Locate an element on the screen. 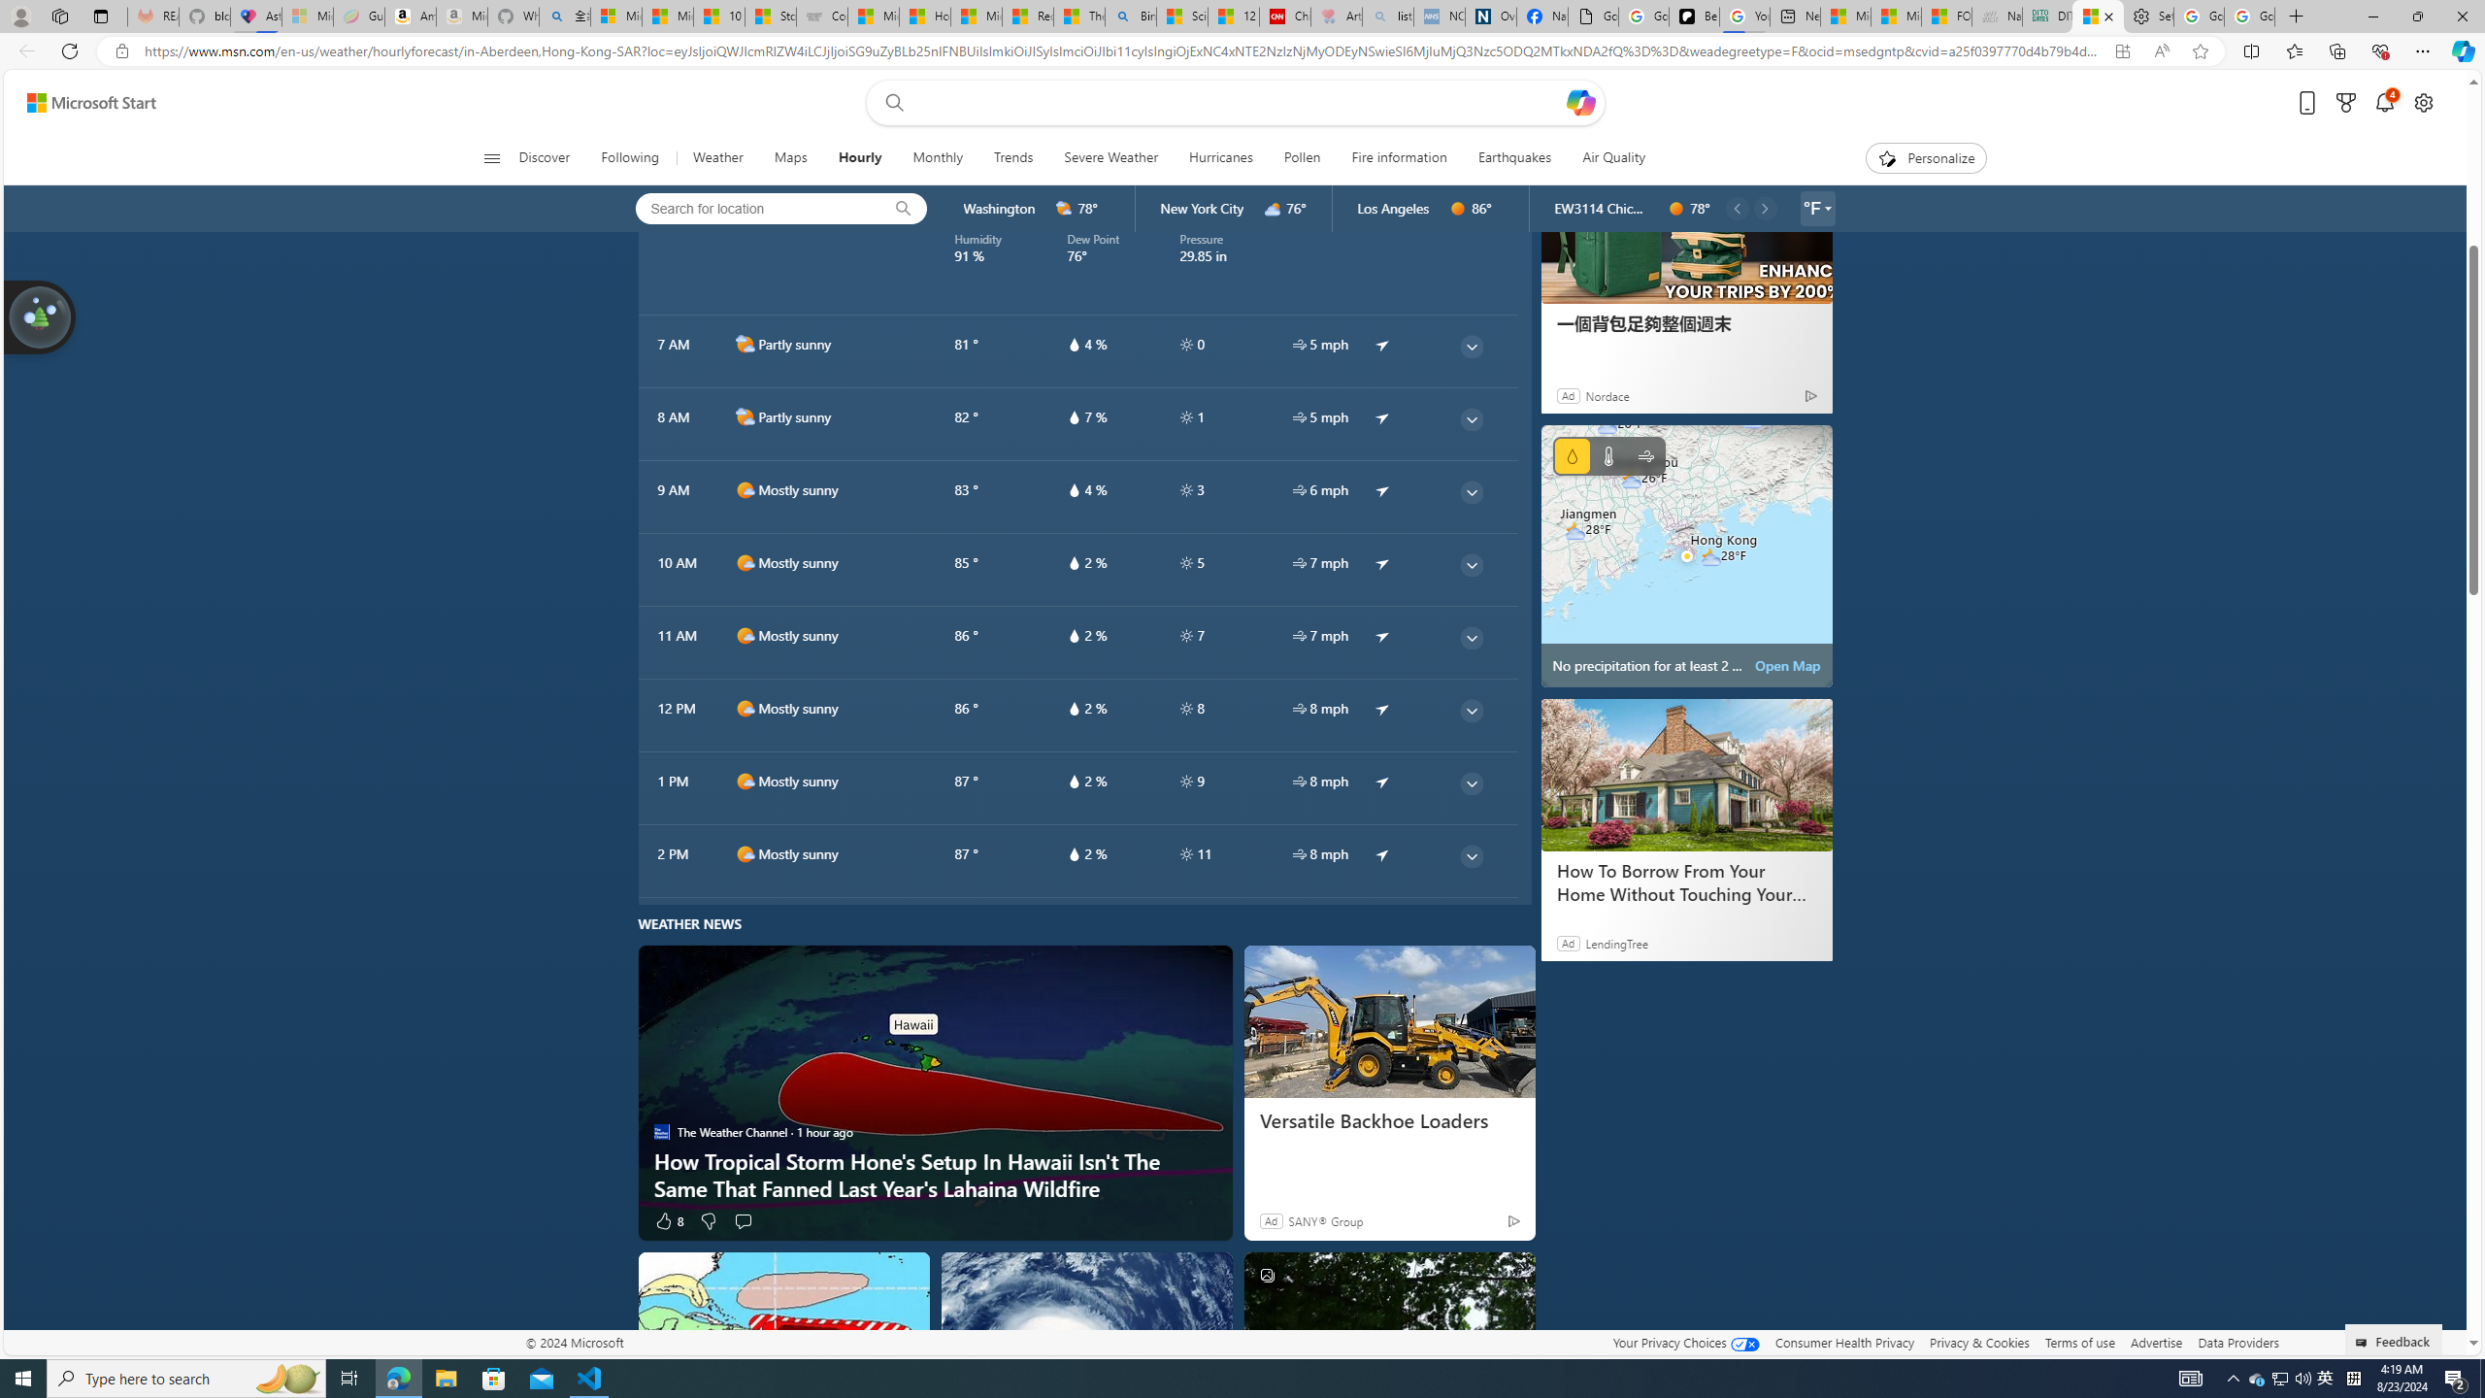 The height and width of the screenshot is (1398, 2485). Data Providers is located at coordinates (2237, 1342).